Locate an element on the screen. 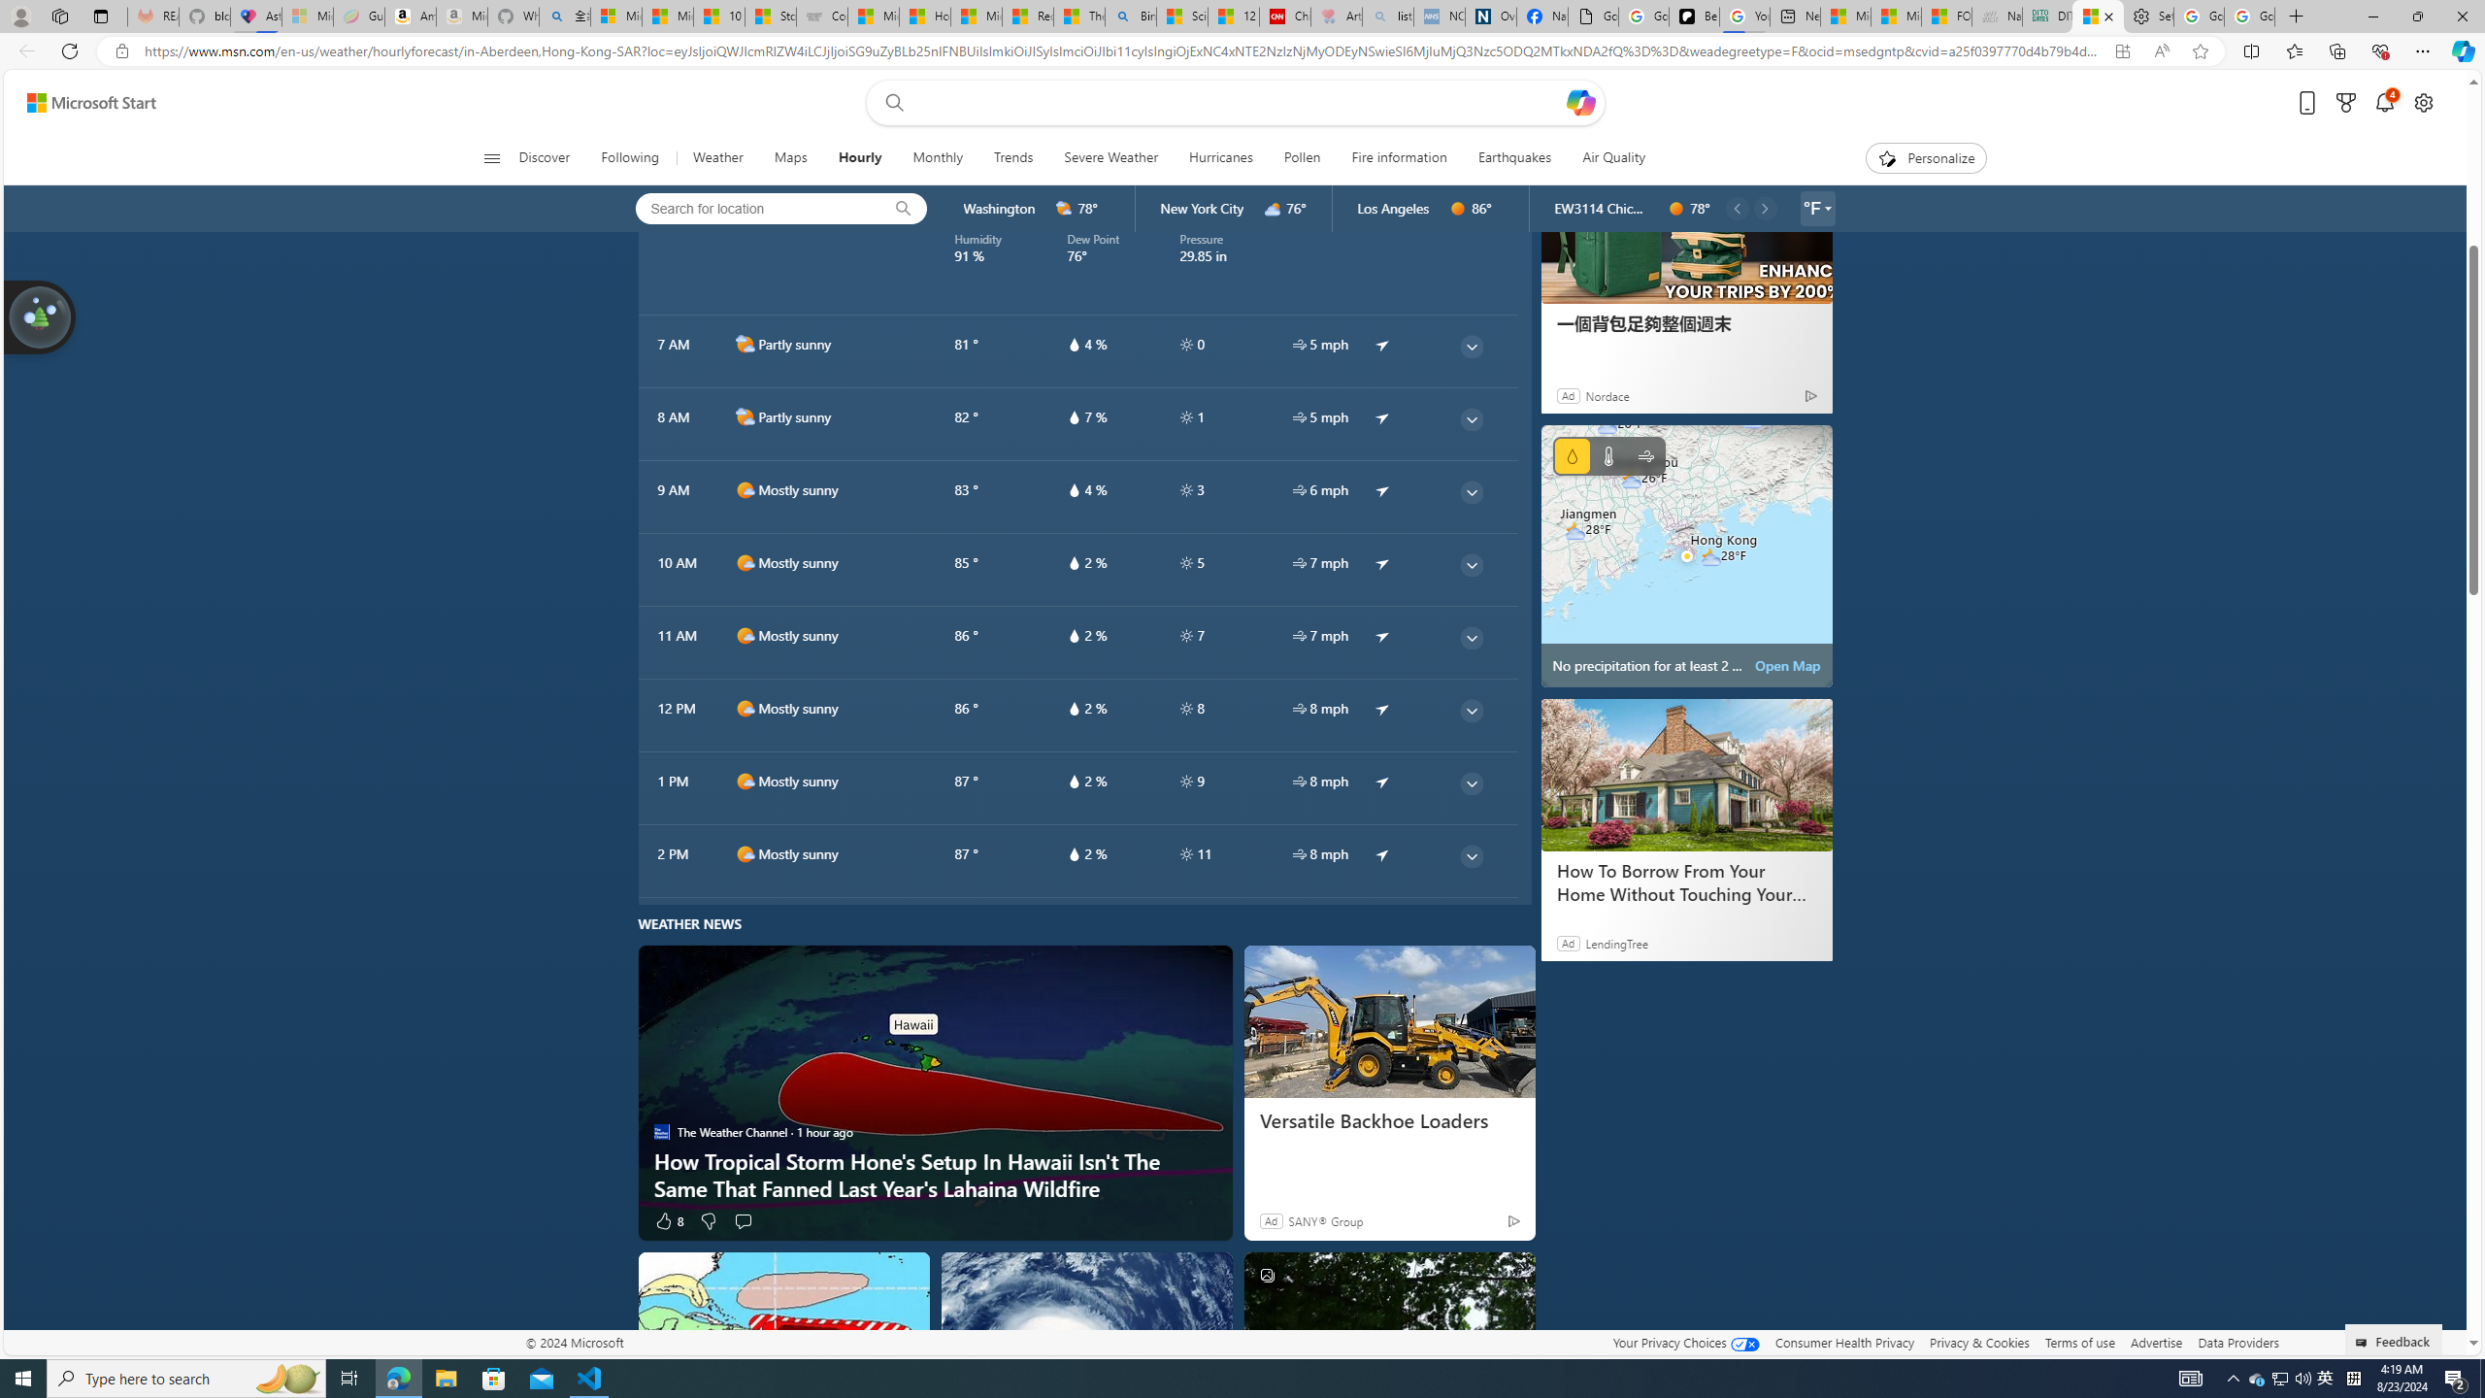 The height and width of the screenshot is (1398, 2485). Data Providers is located at coordinates (2237, 1342).